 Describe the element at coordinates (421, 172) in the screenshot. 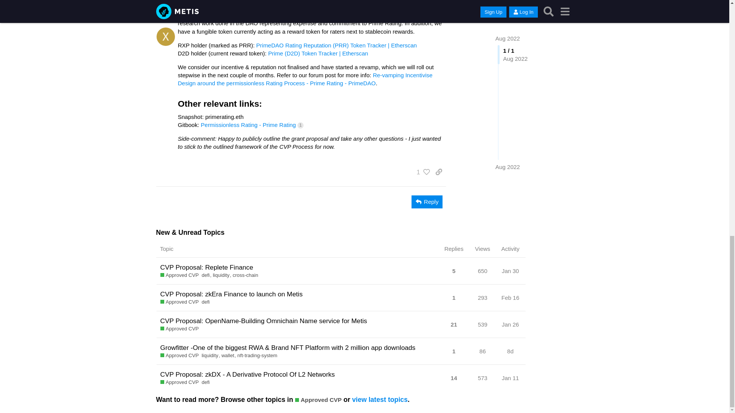

I see `1 person liked this post` at that location.